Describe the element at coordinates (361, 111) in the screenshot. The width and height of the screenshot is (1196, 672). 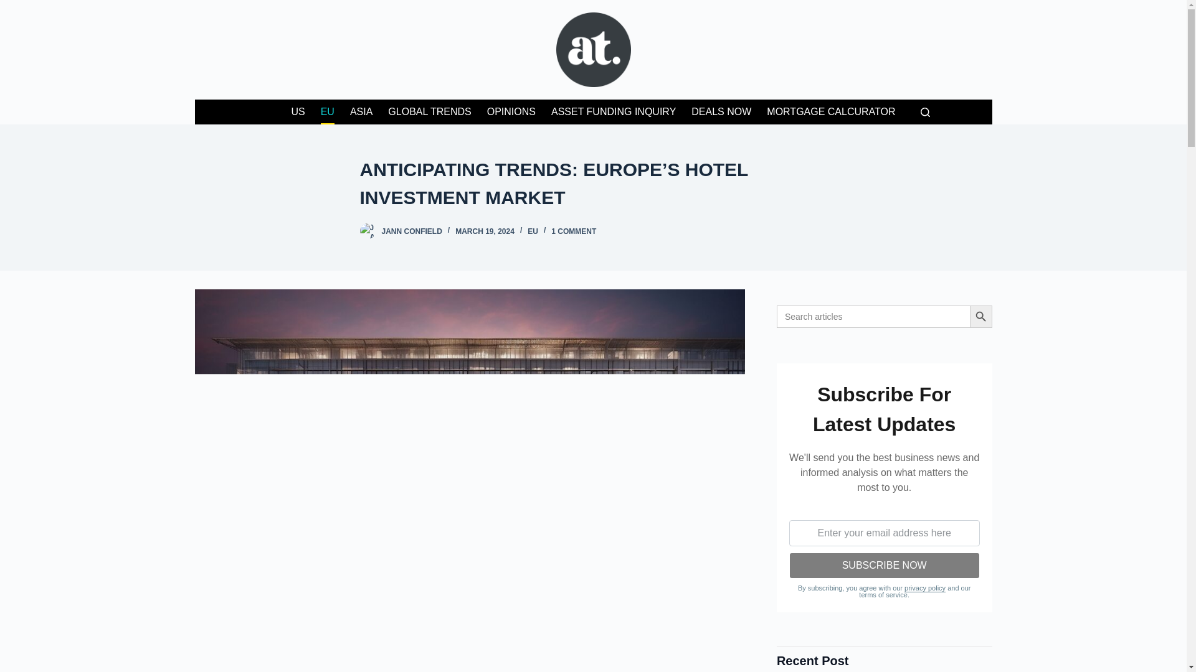
I see `ASIA` at that location.